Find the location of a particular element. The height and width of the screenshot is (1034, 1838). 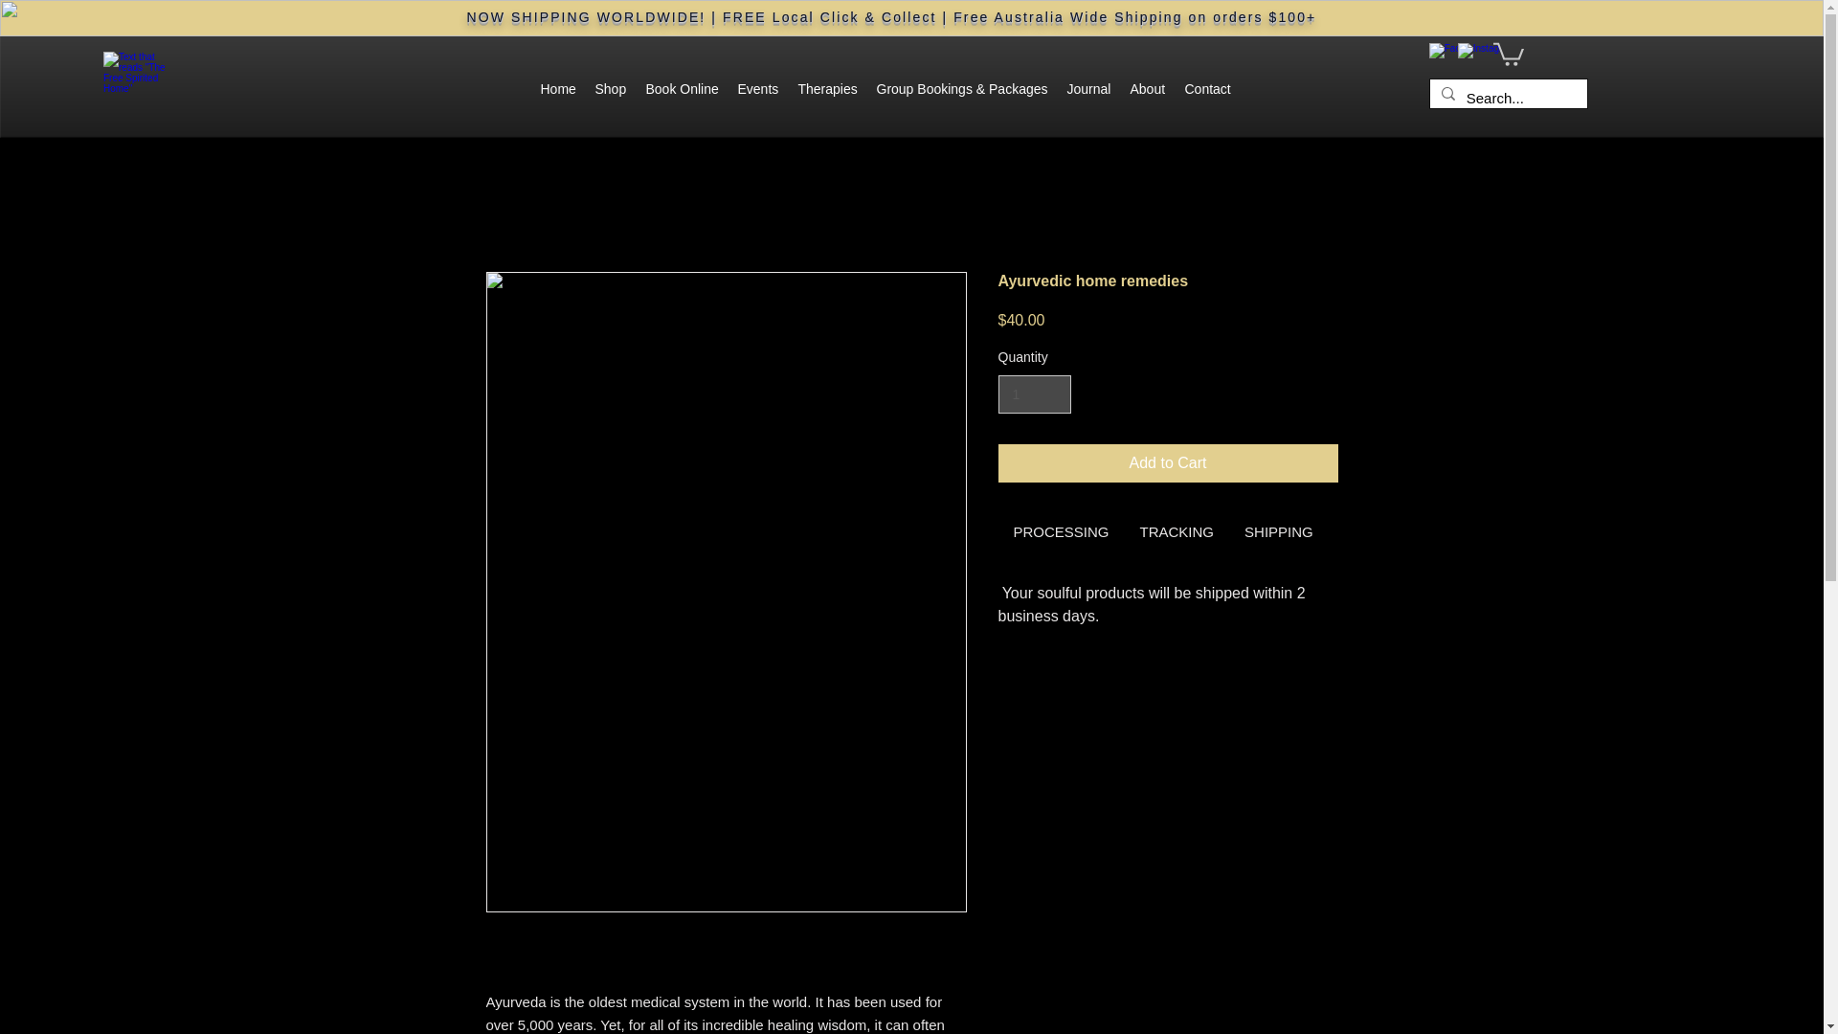

Contact is located at coordinates (1208, 88).